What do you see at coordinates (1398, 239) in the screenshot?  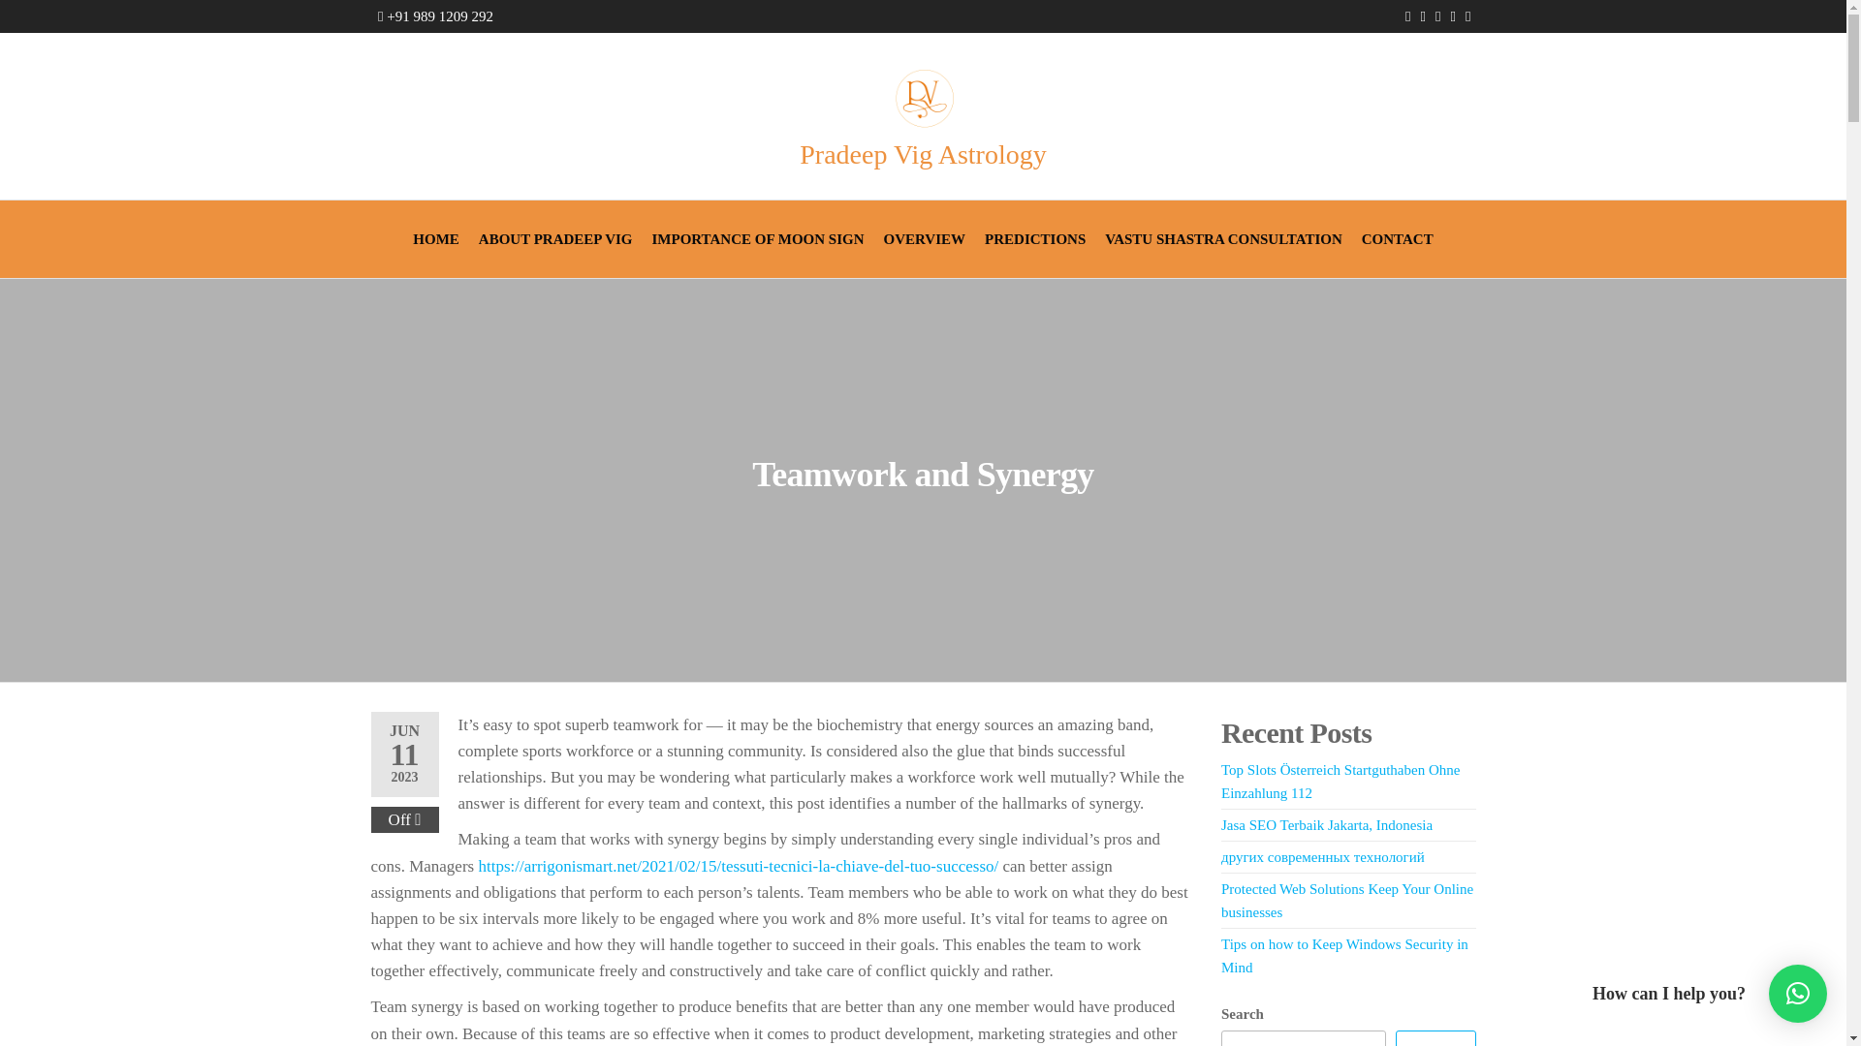 I see `CONTACT` at bounding box center [1398, 239].